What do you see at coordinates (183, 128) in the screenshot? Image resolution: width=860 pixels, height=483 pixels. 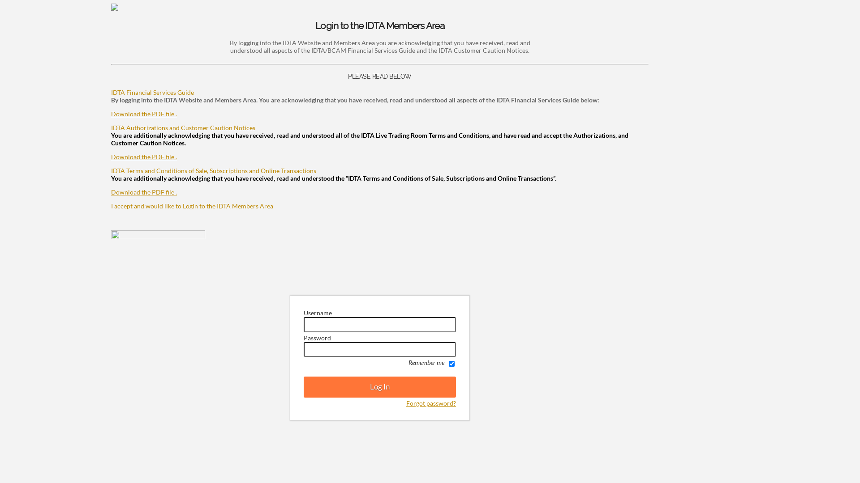 I see `IDTA Authorizations and Customer Caution Notices` at bounding box center [183, 128].